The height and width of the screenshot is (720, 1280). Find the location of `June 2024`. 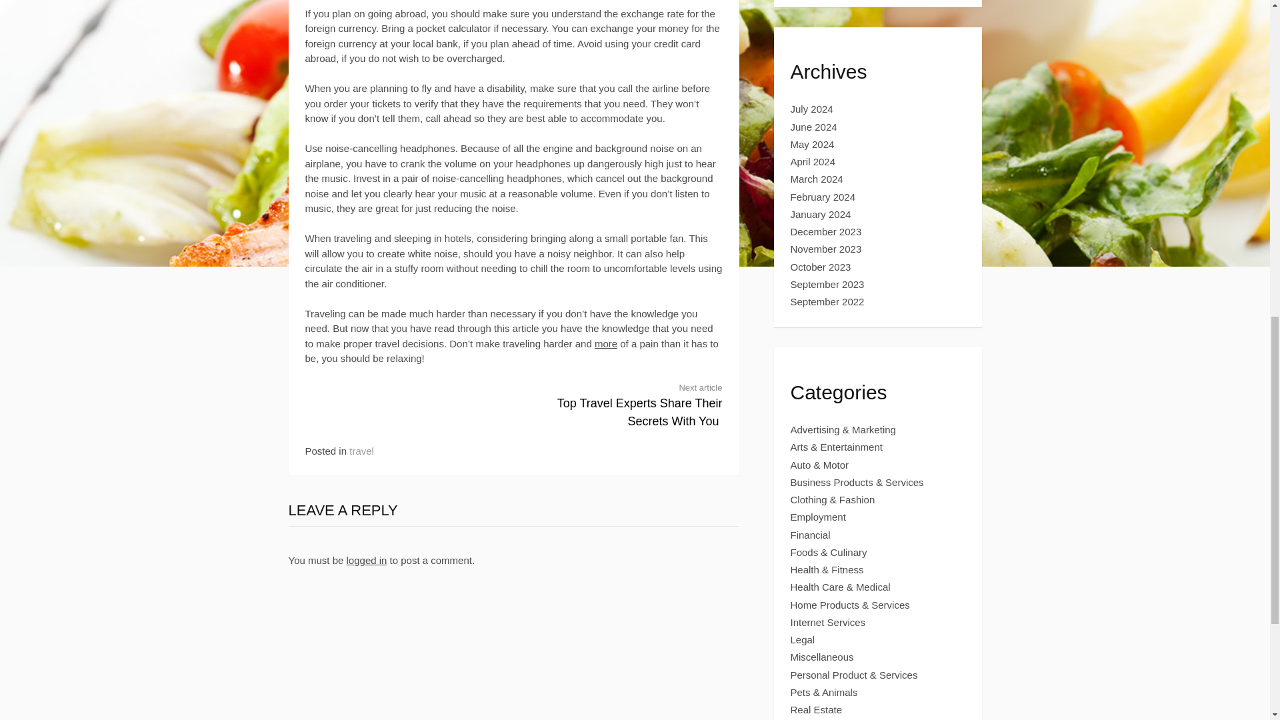

June 2024 is located at coordinates (828, 301).